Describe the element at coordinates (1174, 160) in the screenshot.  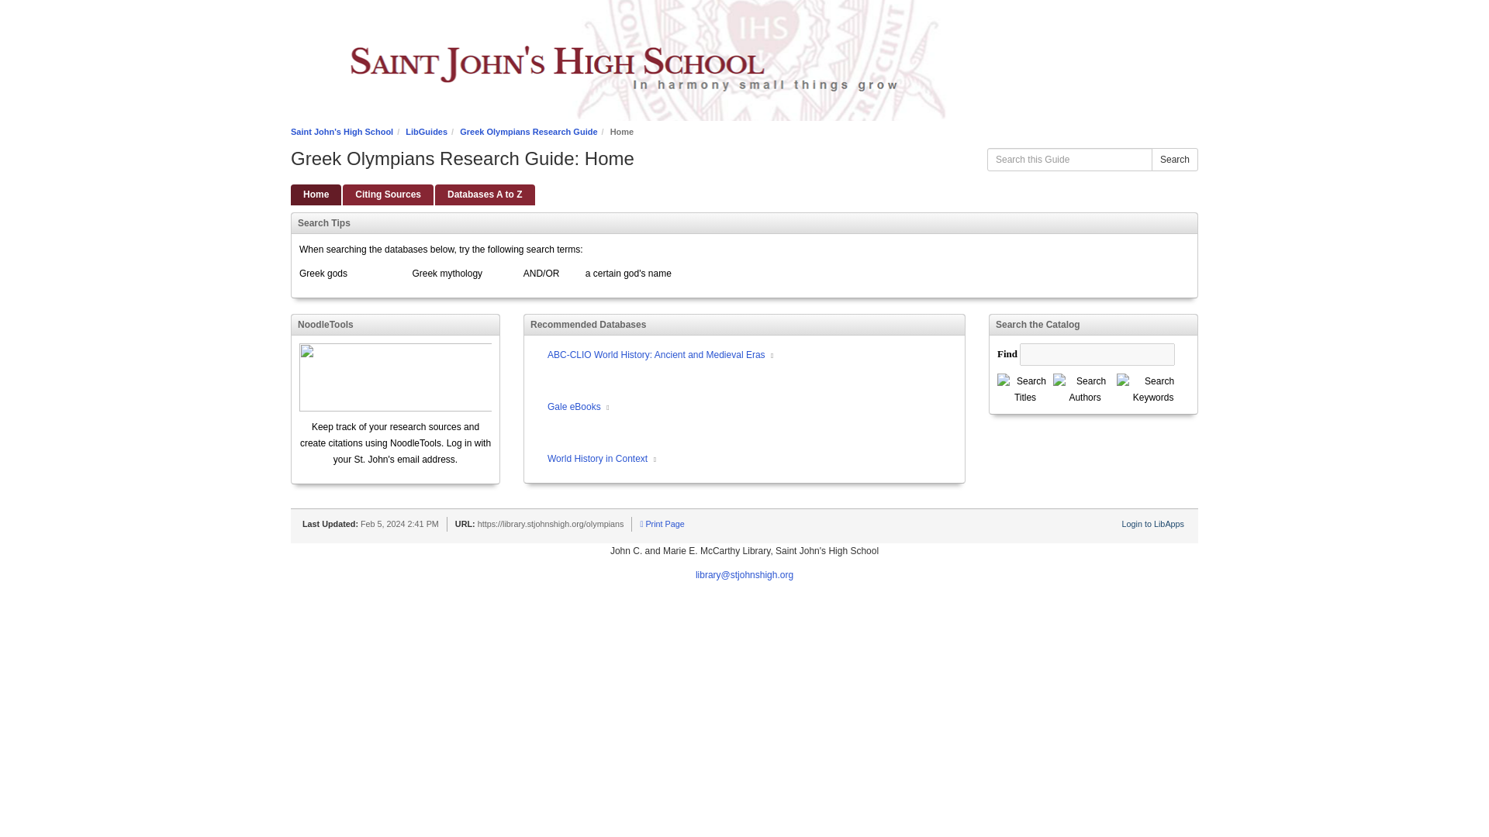
I see `Search` at that location.